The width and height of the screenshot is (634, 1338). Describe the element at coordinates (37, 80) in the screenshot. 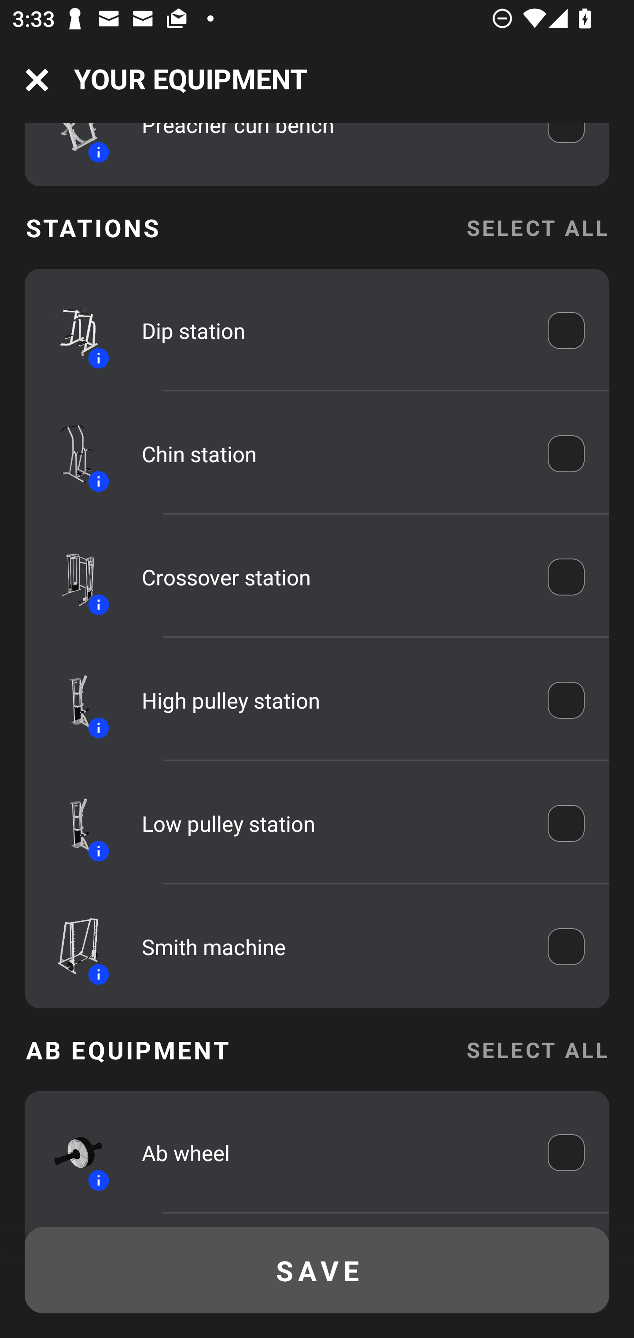

I see `Navigation icon` at that location.